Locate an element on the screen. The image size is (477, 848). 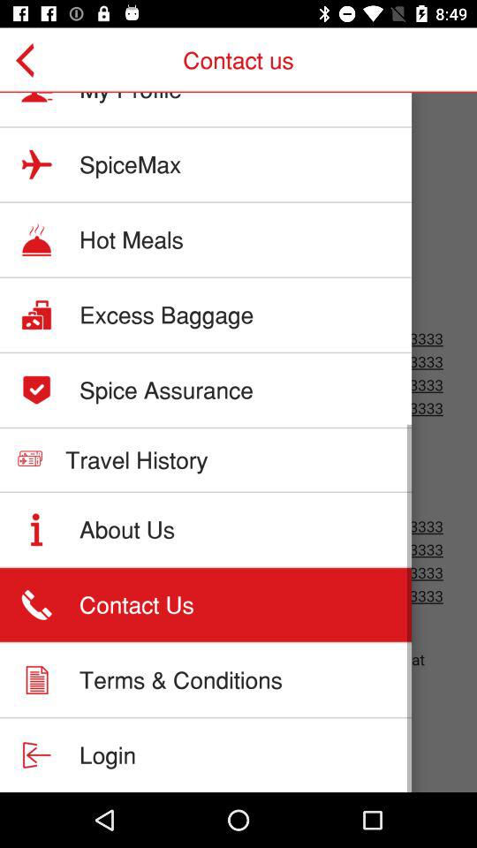
launch the item above the about us is located at coordinates (136, 459).